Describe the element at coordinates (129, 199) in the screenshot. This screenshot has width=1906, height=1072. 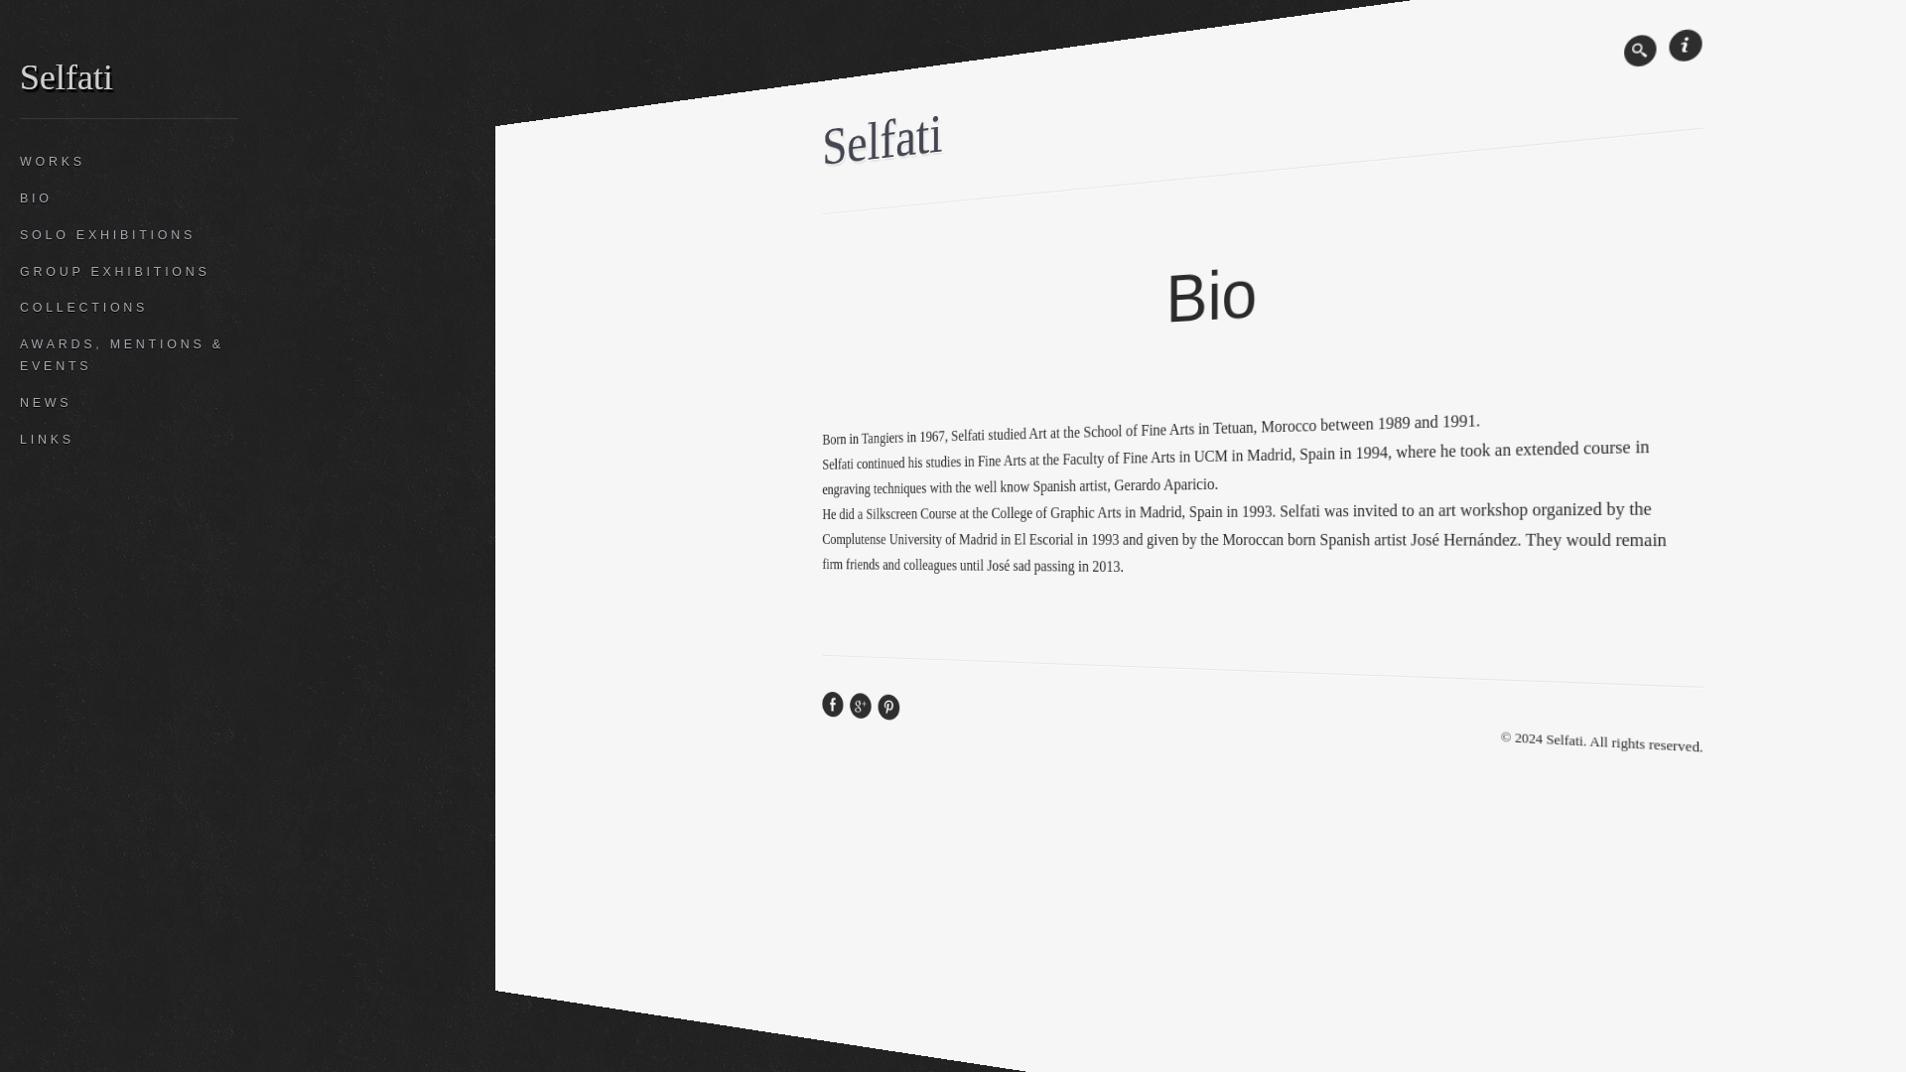
I see `BIO` at that location.